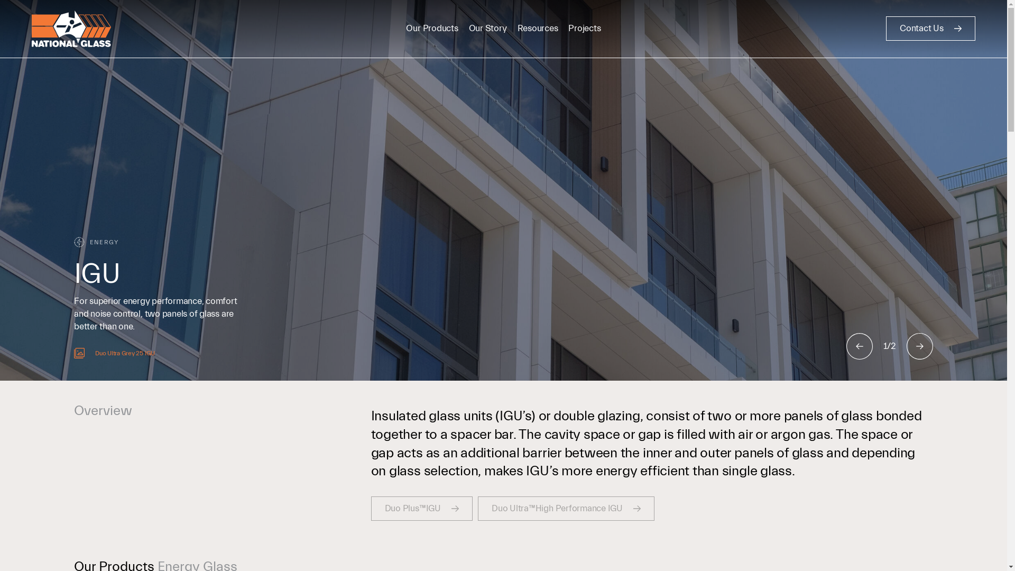 The height and width of the screenshot is (571, 1015). Describe the element at coordinates (488, 29) in the screenshot. I see `Our Story` at that location.